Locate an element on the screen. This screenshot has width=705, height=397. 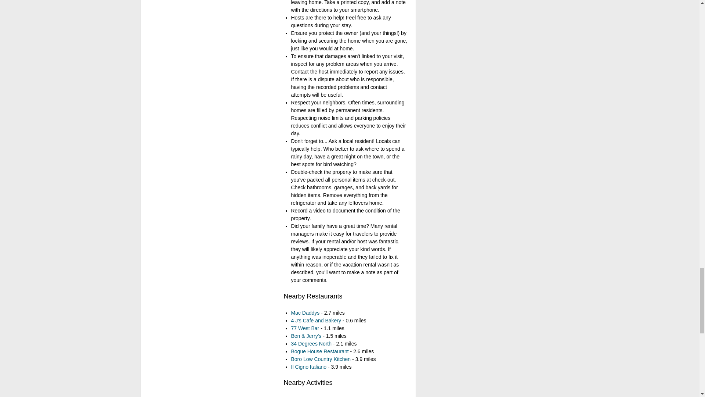
34 Degrees North is located at coordinates (311, 343).